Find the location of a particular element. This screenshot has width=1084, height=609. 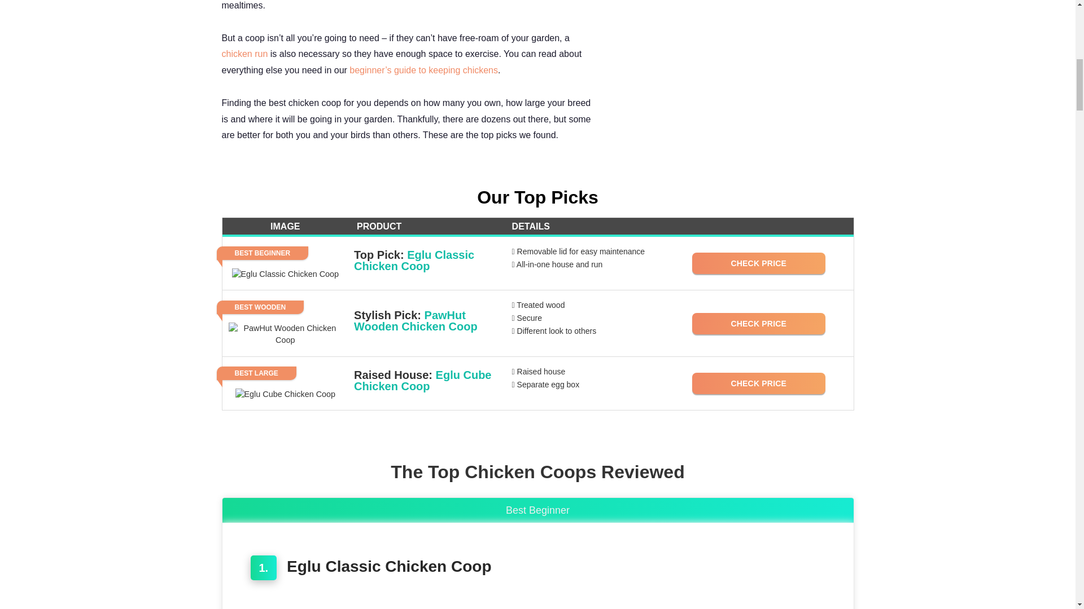

Raised House: Eglu Cube Chicken Coop is located at coordinates (427, 380).